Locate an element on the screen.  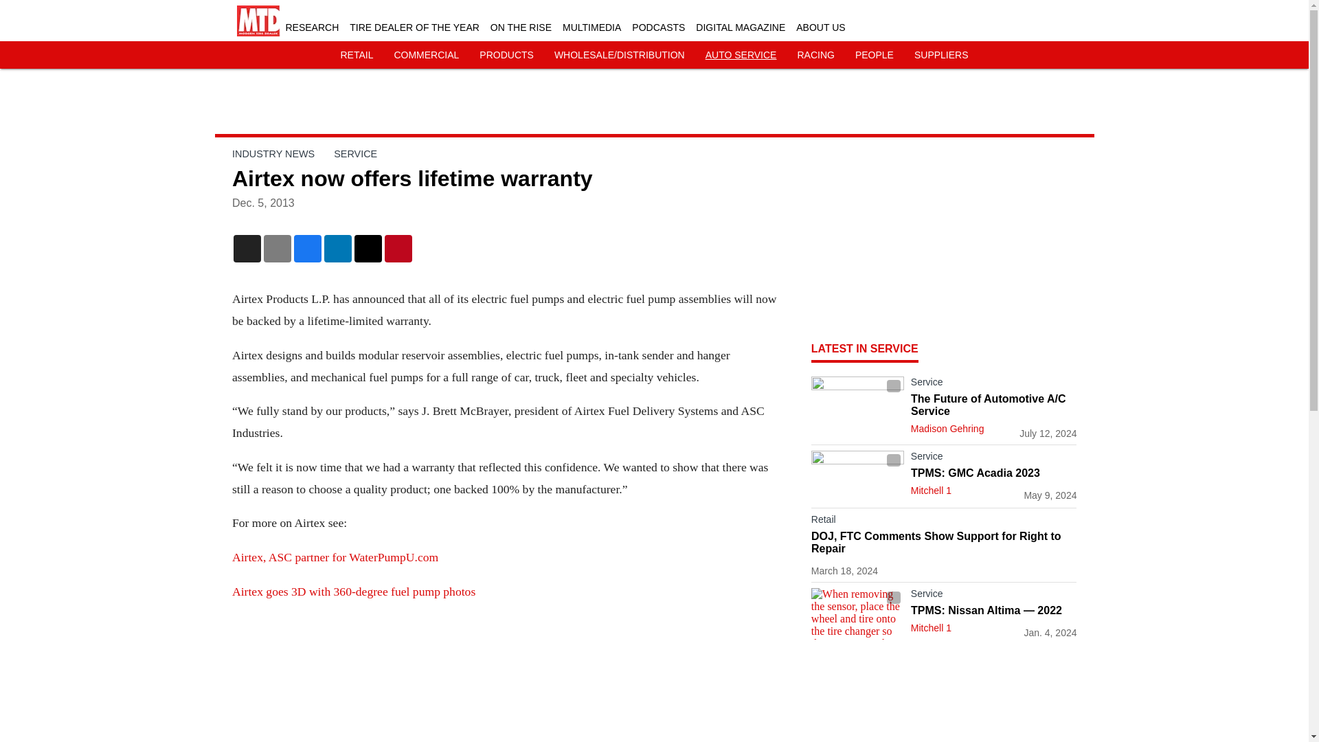
Madison Gehring is located at coordinates (947, 428).